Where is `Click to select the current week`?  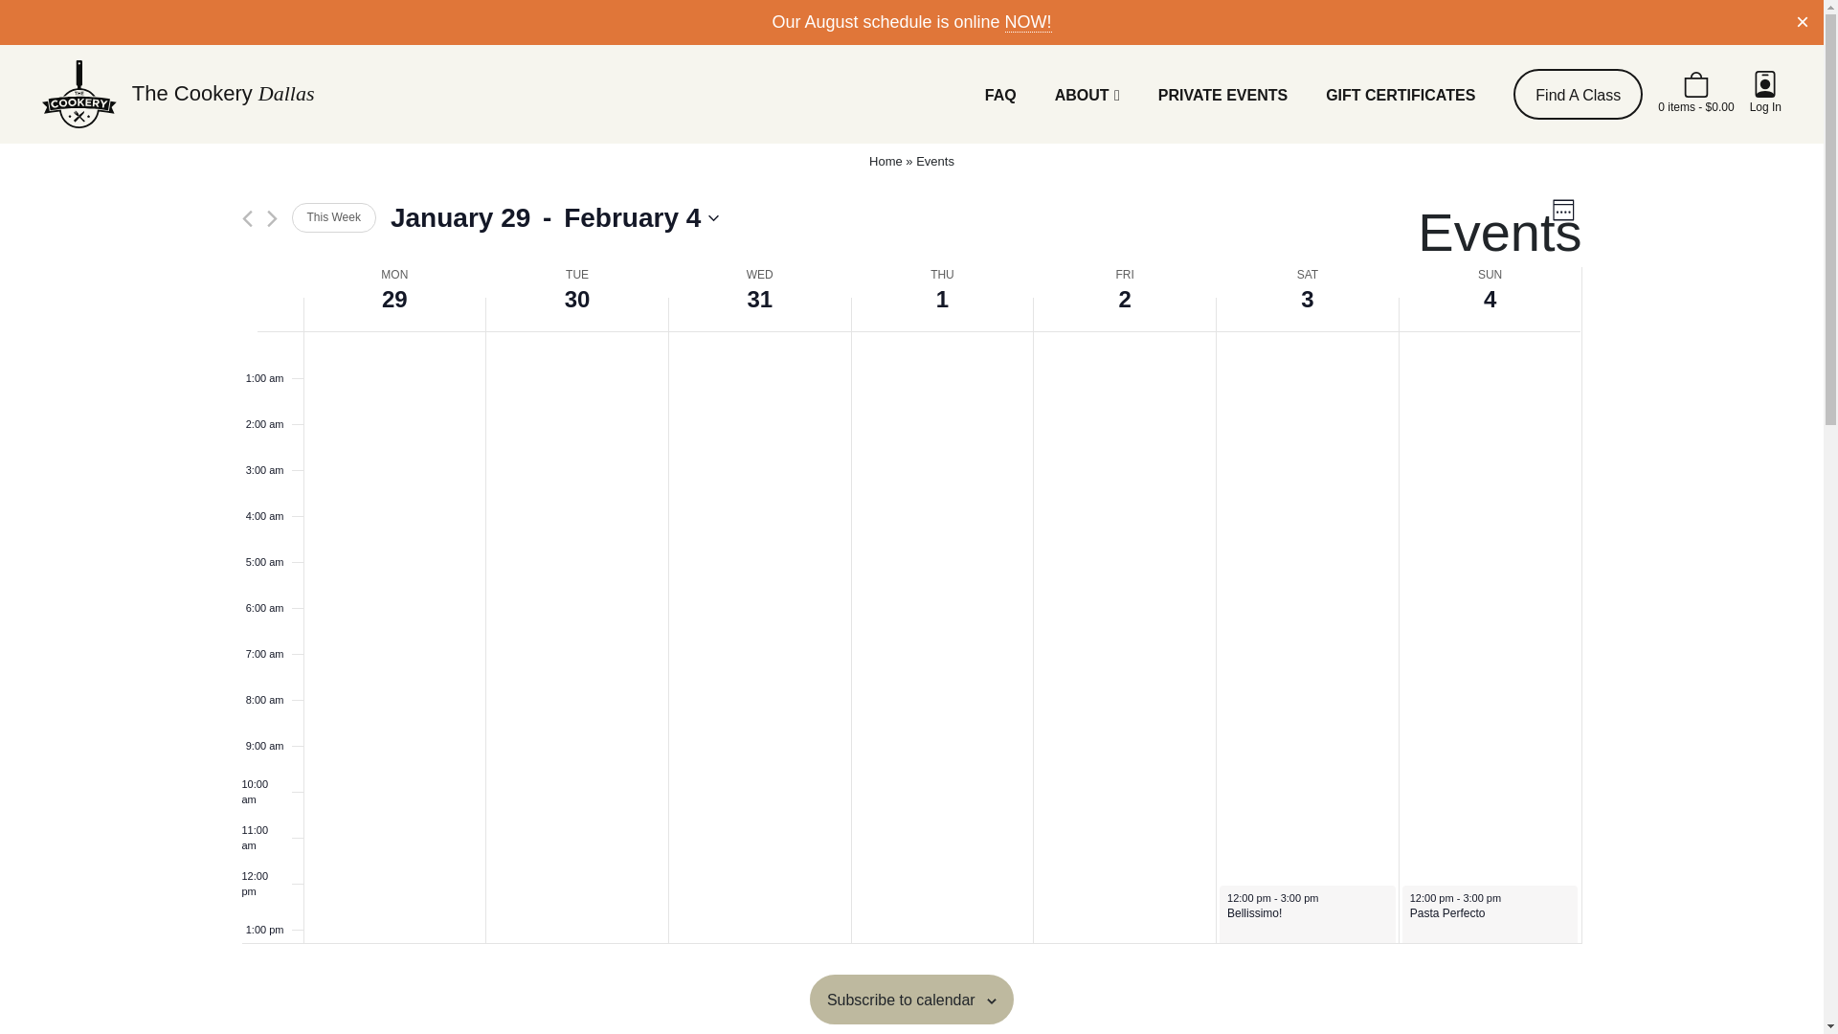
Click to select the current week is located at coordinates (332, 217).